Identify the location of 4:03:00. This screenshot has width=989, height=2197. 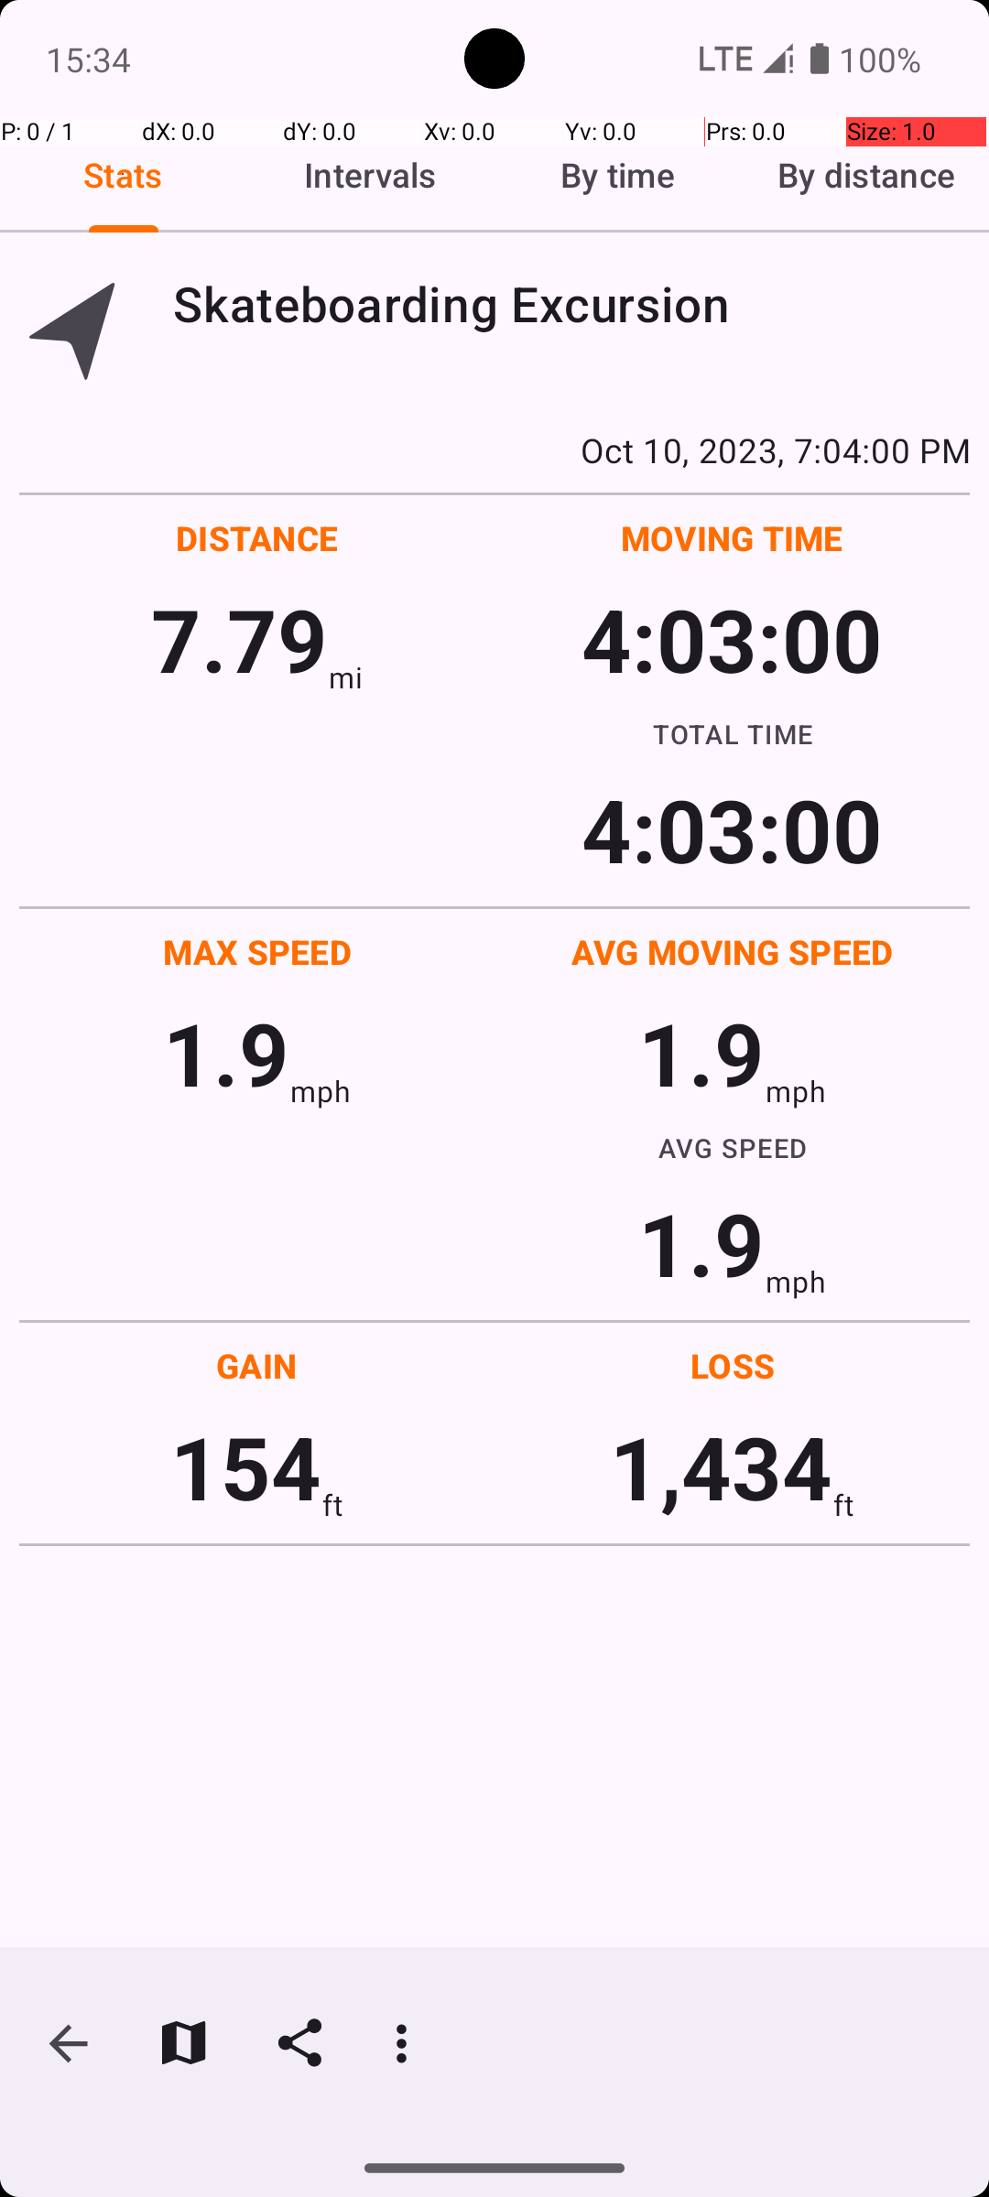
(732, 639).